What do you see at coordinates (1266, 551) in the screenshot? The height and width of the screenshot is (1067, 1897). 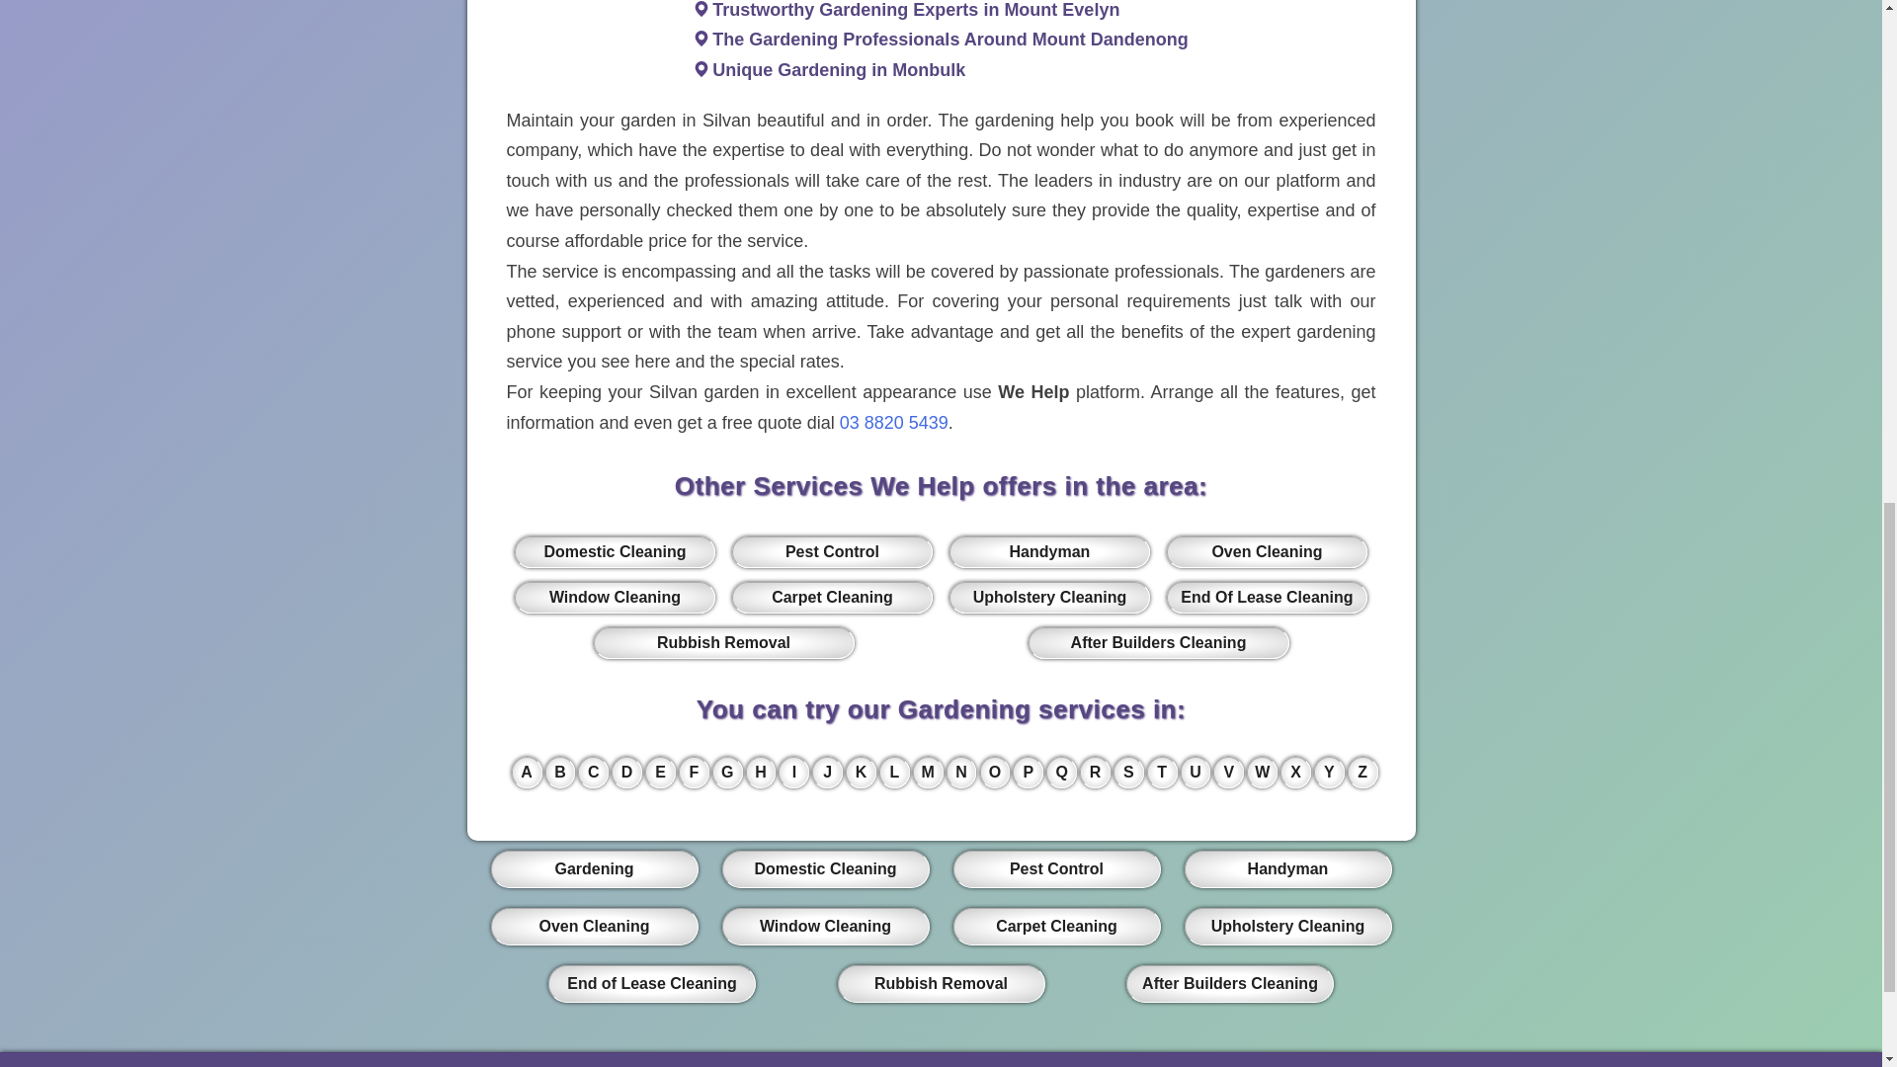 I see `Oven Cleaning` at bounding box center [1266, 551].